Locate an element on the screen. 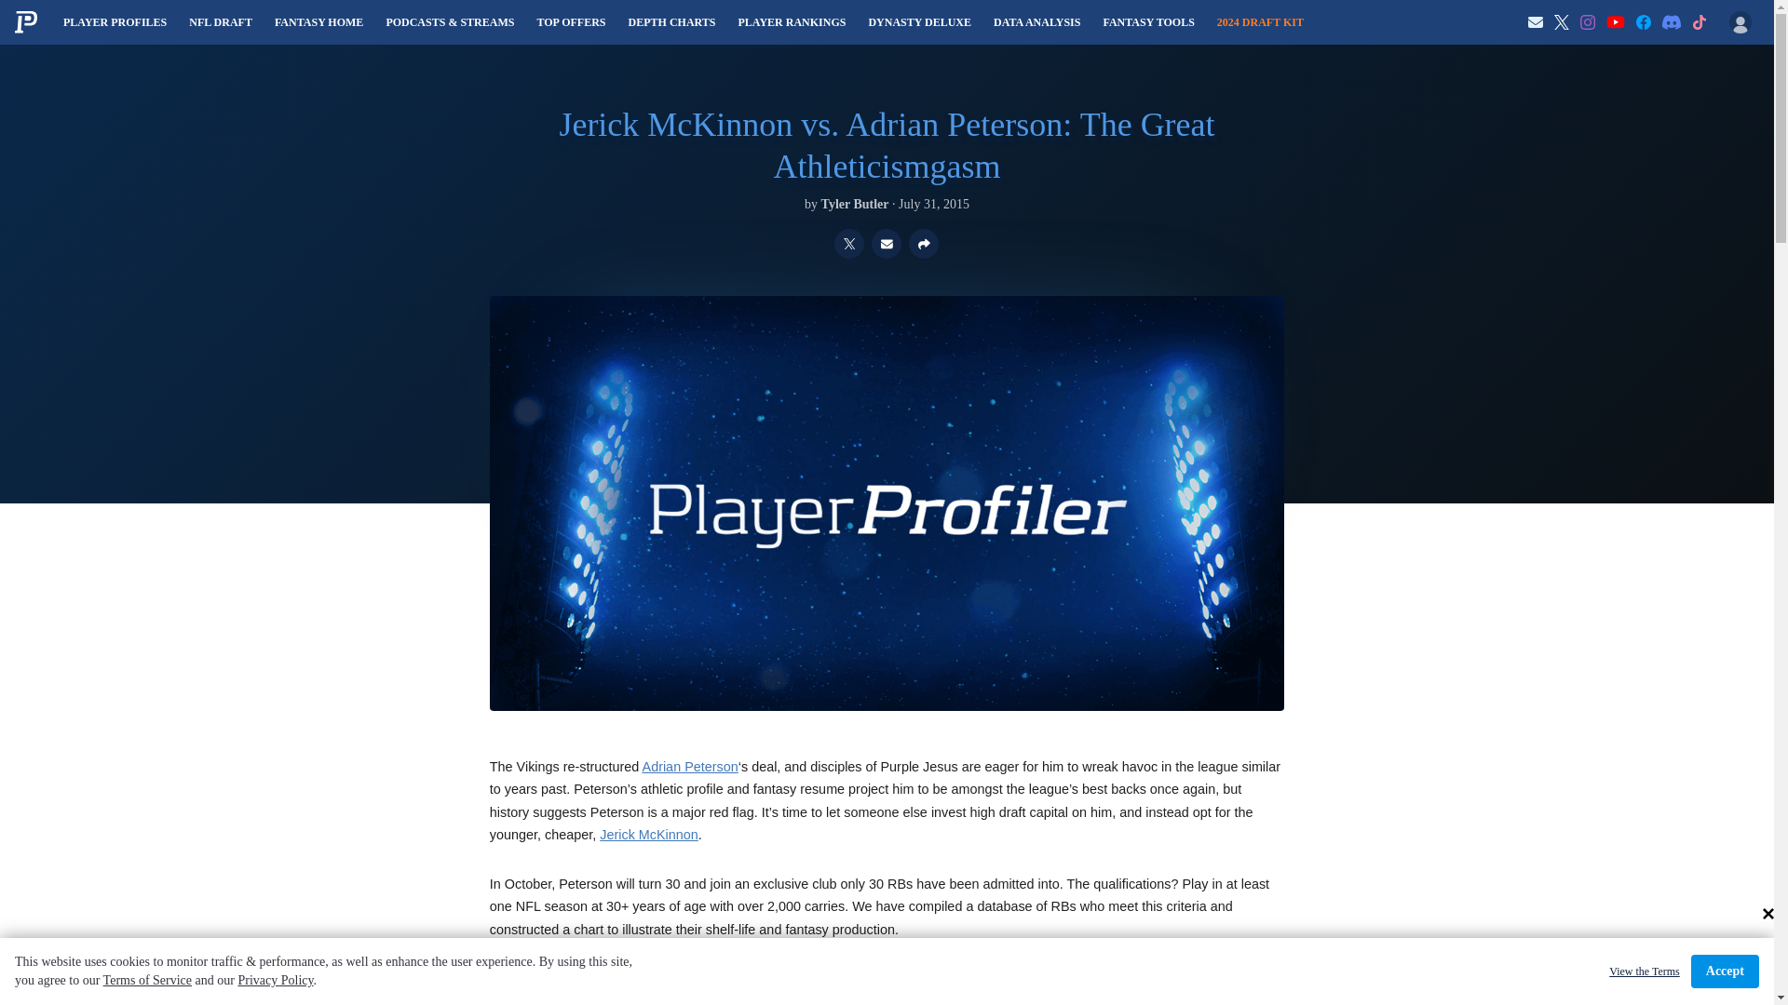 This screenshot has width=1788, height=1005. PlayerProfiler on X is located at coordinates (1561, 22).